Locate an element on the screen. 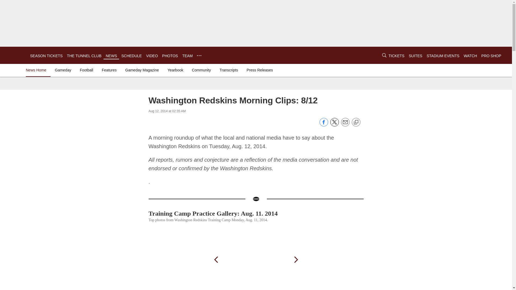 The height and width of the screenshot is (290, 516). STADIUM EVENTS is located at coordinates (443, 56).